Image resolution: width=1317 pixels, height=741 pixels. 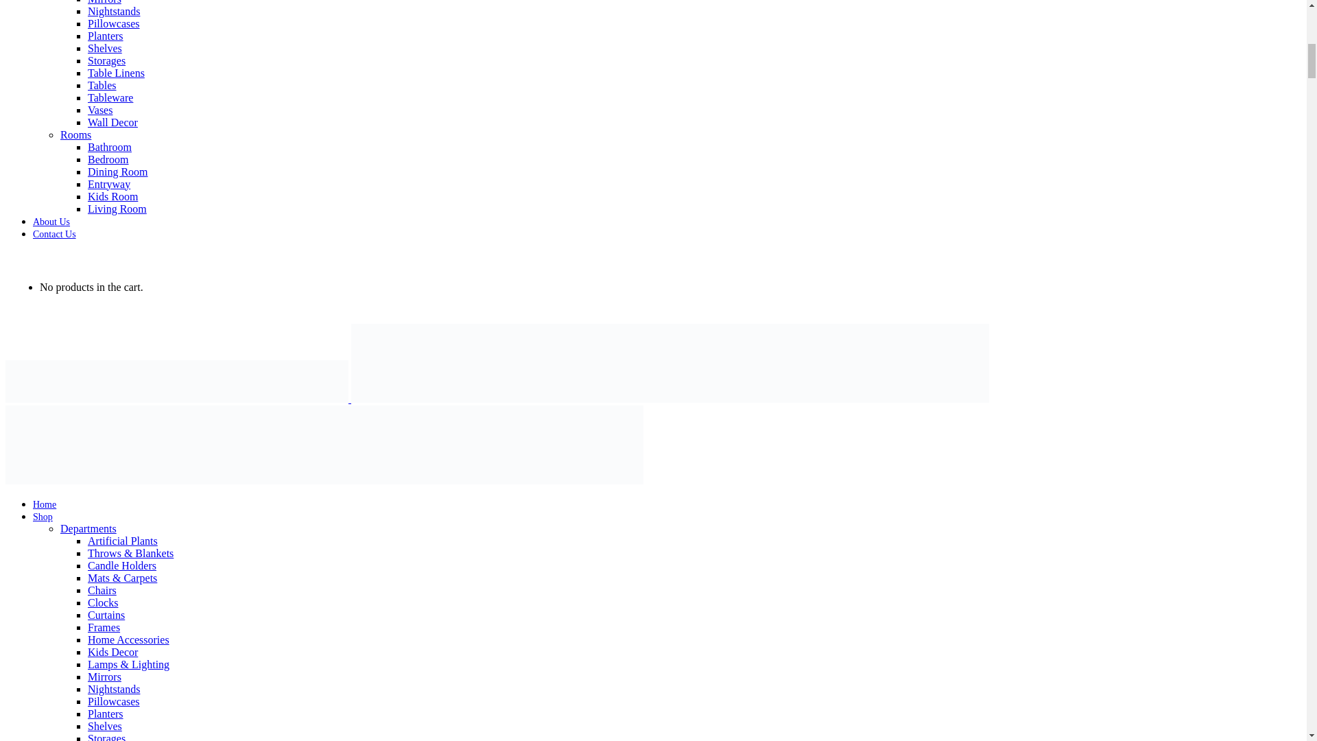 What do you see at coordinates (110, 97) in the screenshot?
I see `Tableware` at bounding box center [110, 97].